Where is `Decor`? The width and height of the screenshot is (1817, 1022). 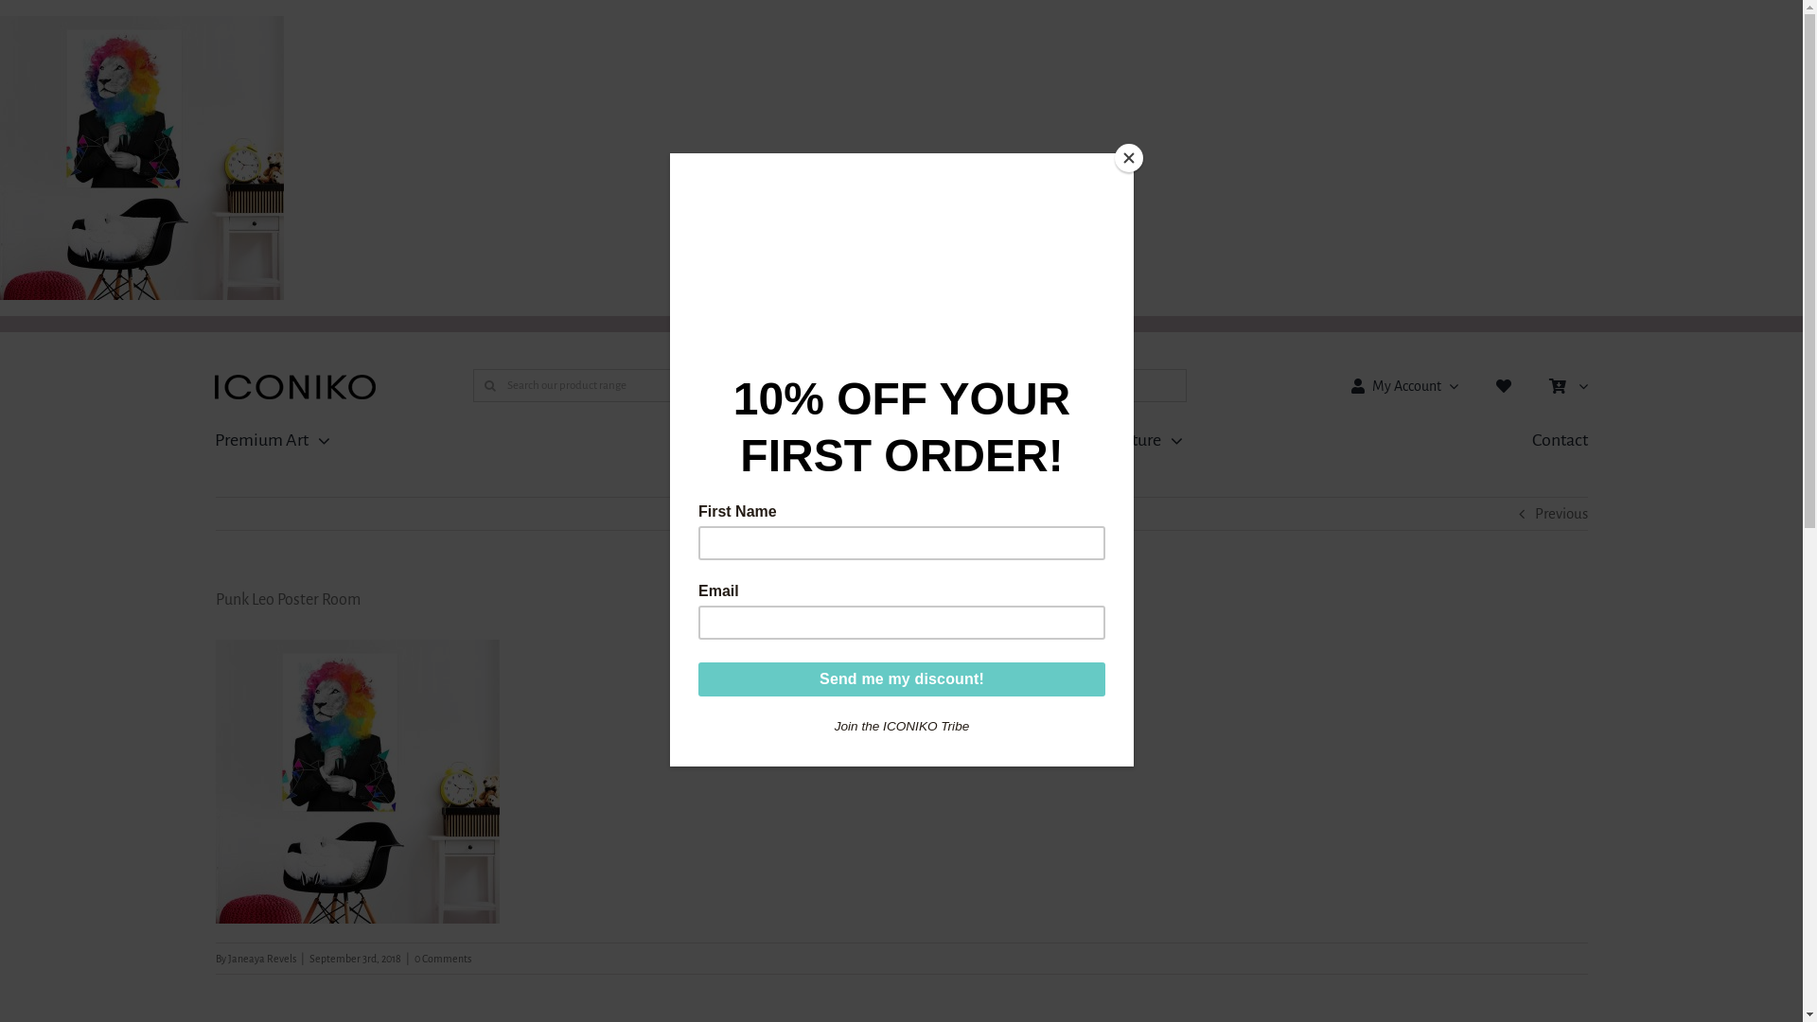
Decor is located at coordinates (712, 441).